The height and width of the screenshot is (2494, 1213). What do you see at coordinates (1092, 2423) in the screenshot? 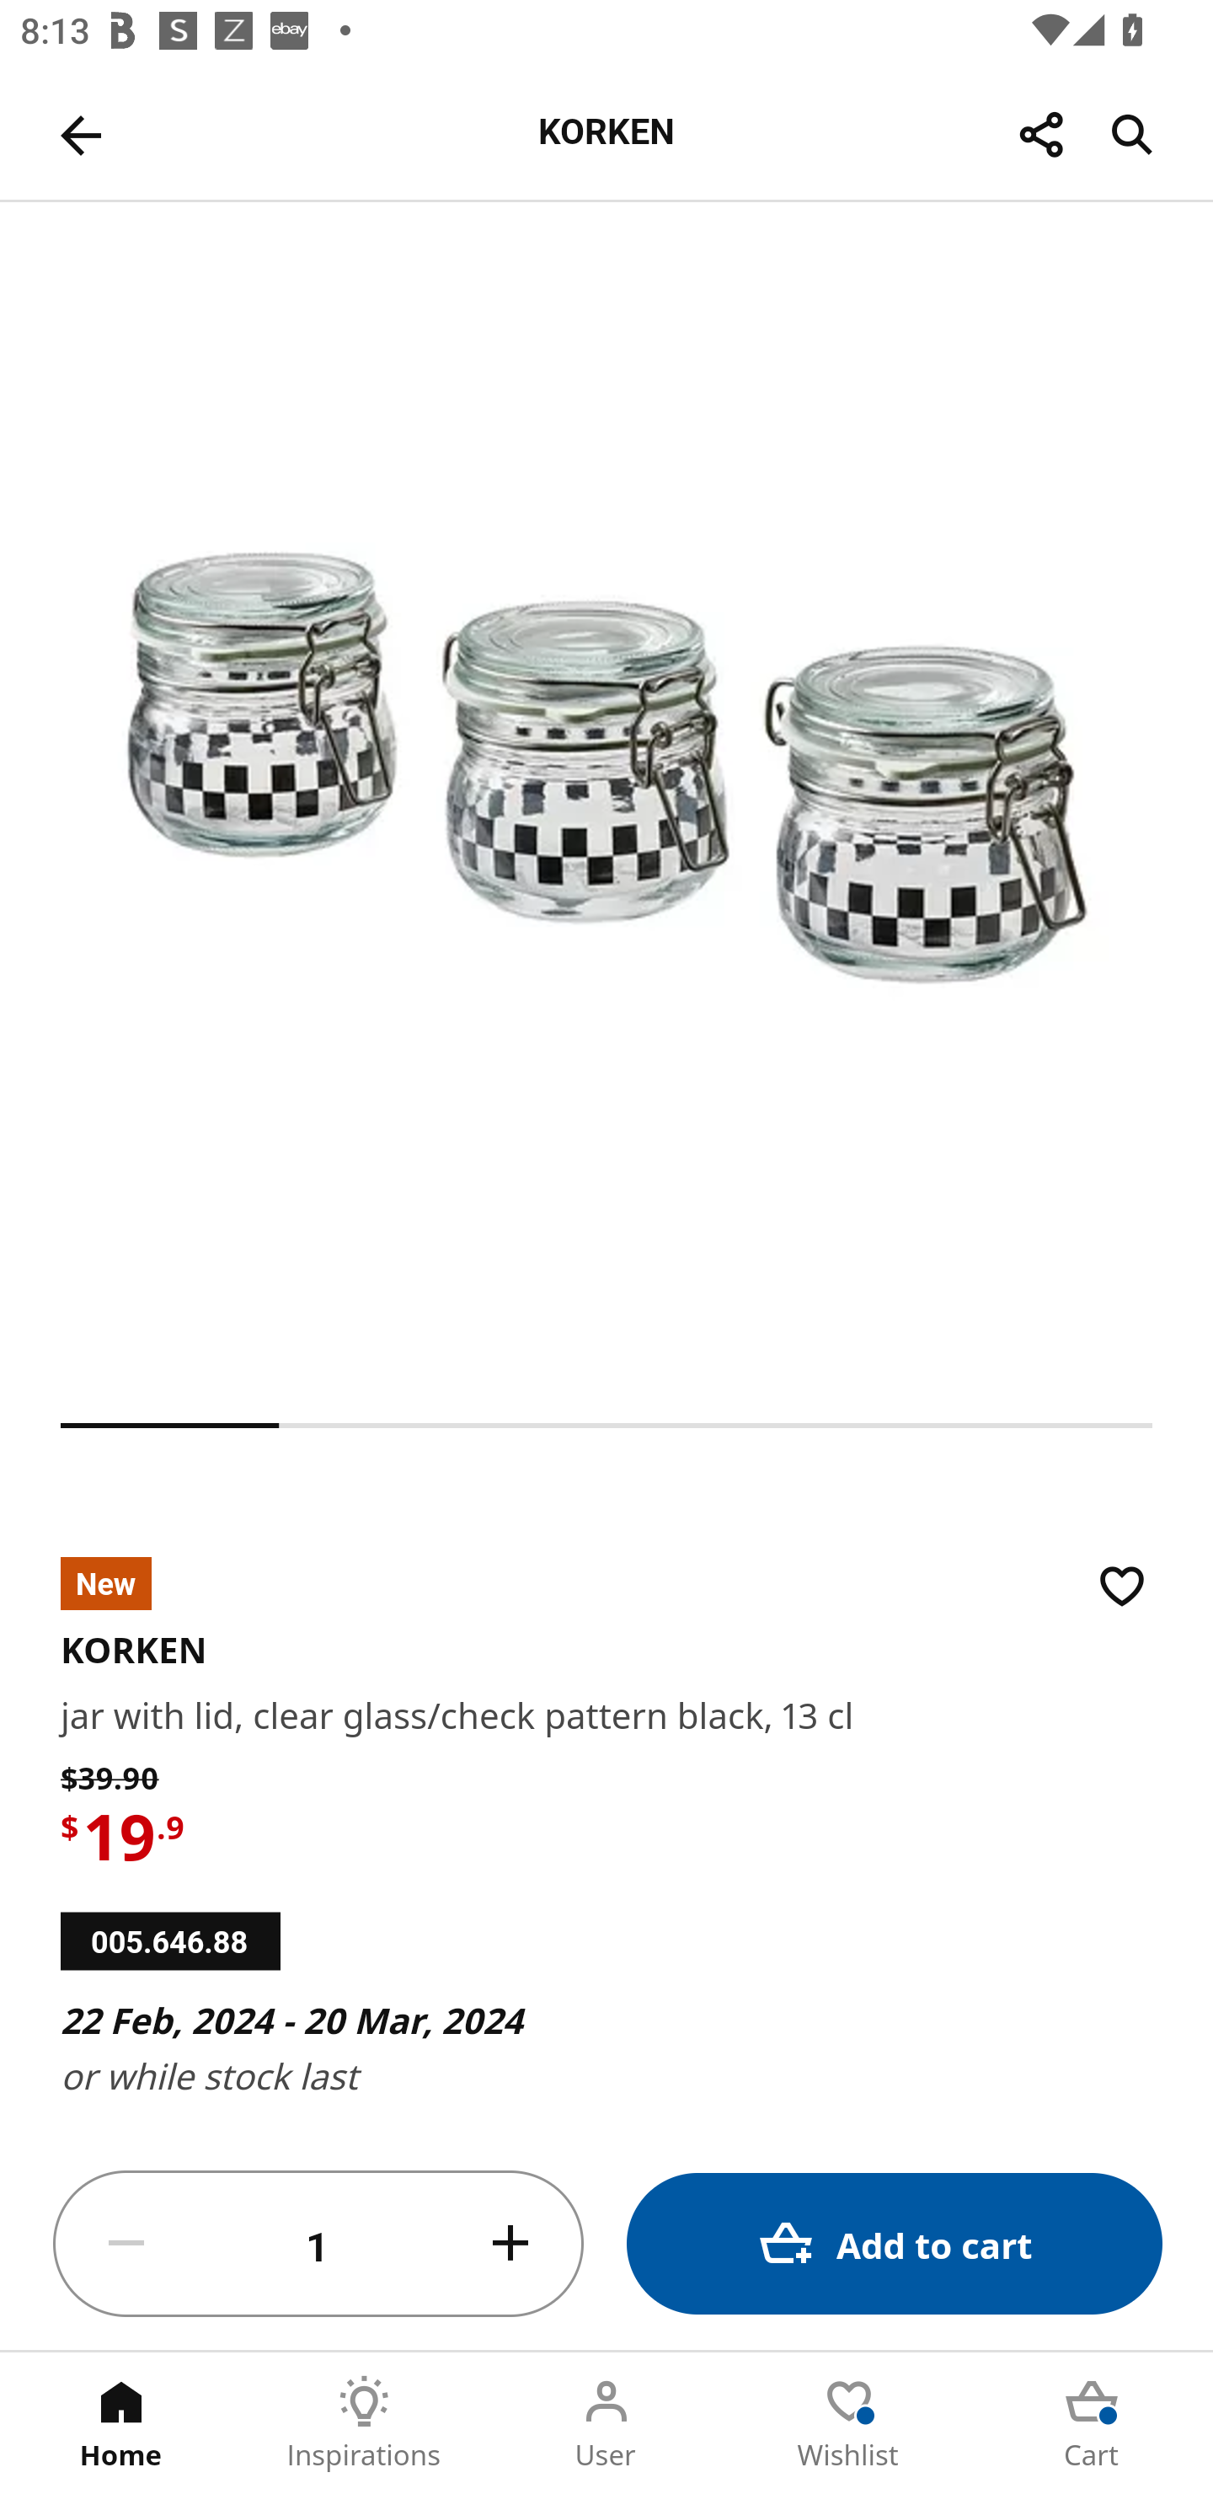
I see `Cart
Tab 5 of 5` at bounding box center [1092, 2423].